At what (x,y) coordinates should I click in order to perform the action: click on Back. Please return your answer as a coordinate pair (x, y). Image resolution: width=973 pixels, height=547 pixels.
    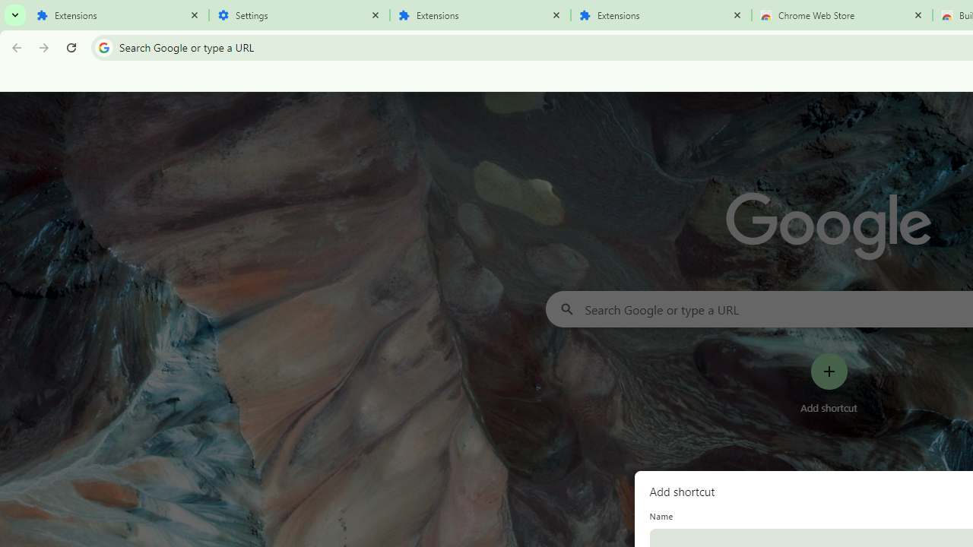
    Looking at the image, I should click on (14, 47).